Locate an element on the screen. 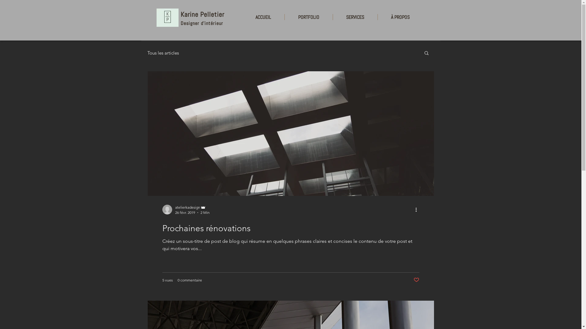 The width and height of the screenshot is (586, 329). SERVICES is located at coordinates (355, 17).